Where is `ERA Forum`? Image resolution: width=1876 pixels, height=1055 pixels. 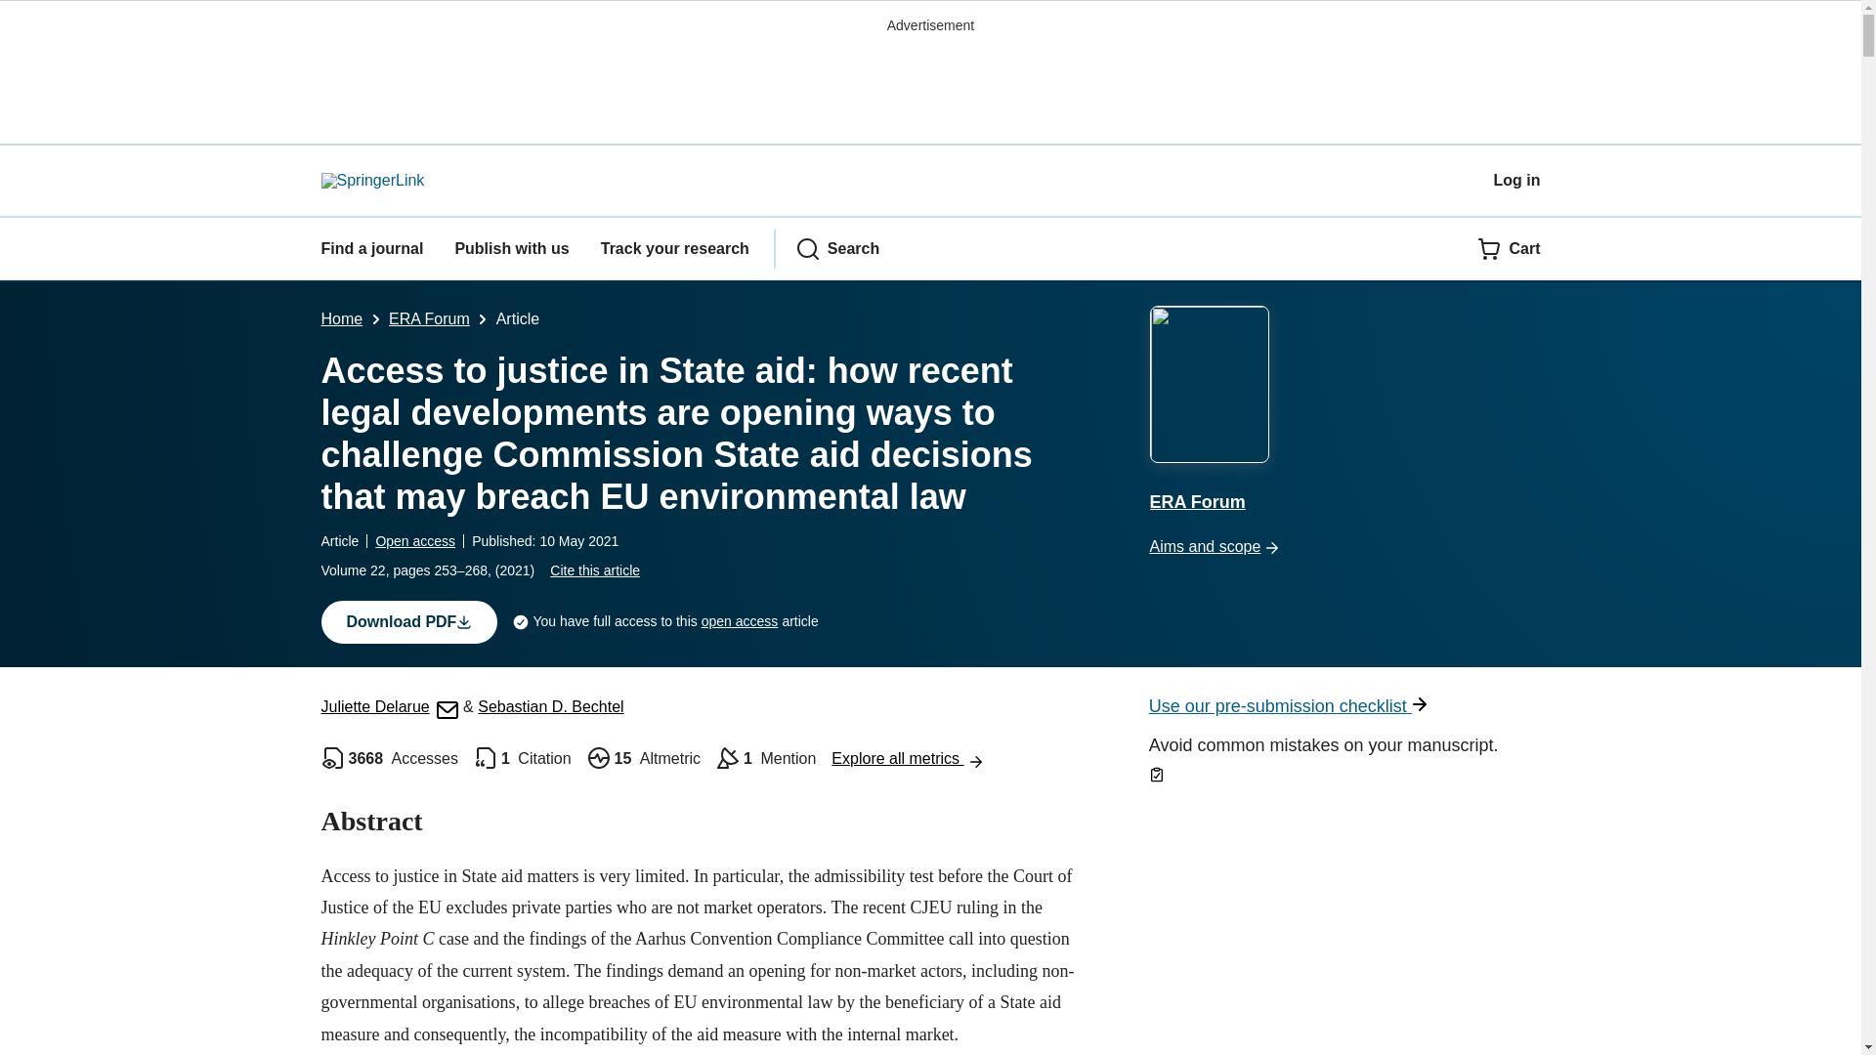
ERA Forum is located at coordinates (429, 318).